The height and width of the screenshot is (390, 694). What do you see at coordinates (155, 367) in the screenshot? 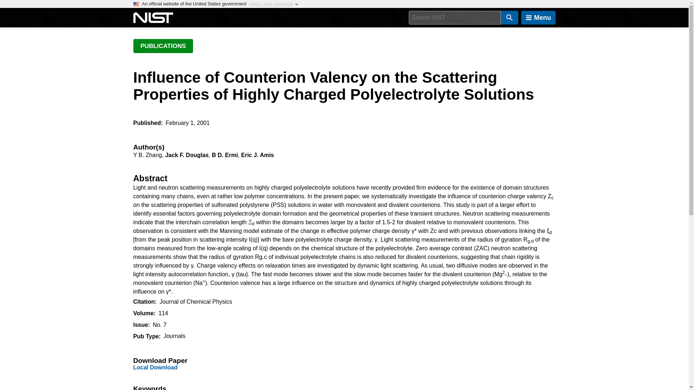
I see `Local Download` at bounding box center [155, 367].